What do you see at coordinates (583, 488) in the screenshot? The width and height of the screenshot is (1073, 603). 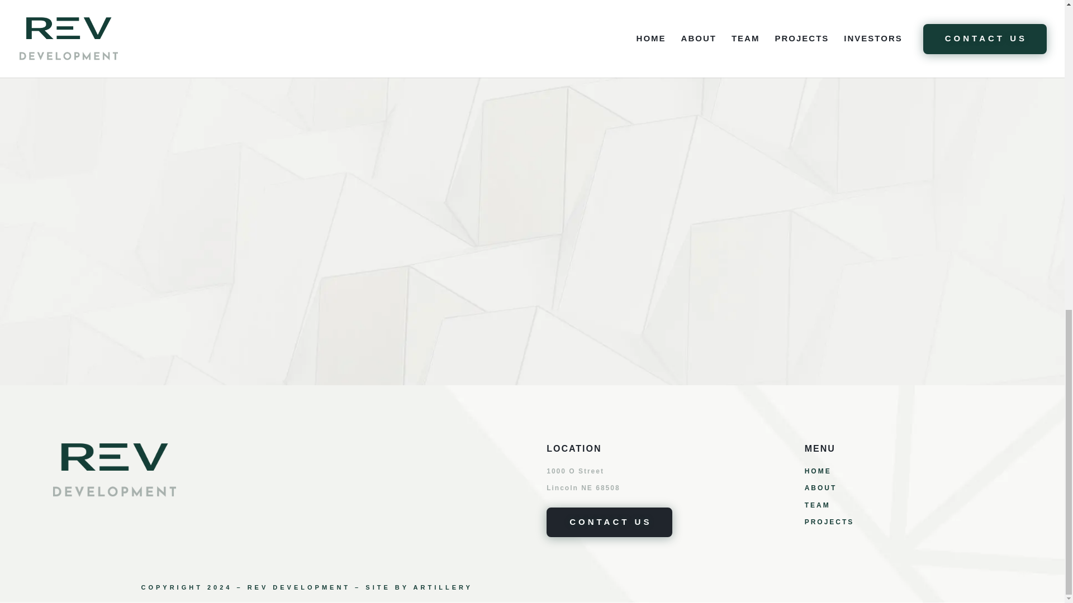 I see `Lincoln NE 68508` at bounding box center [583, 488].